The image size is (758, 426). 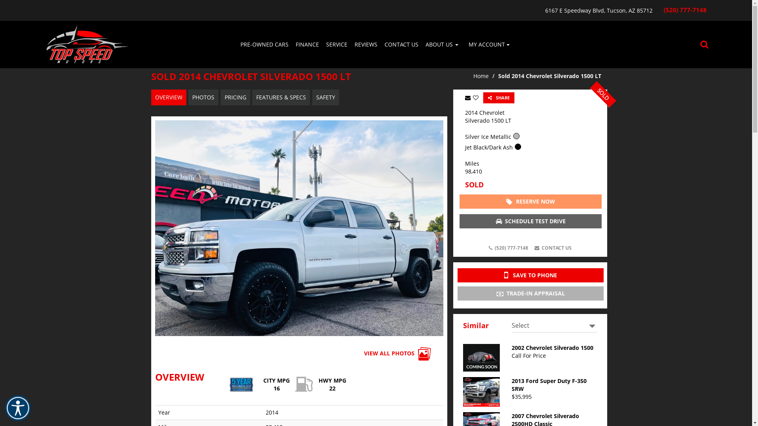 What do you see at coordinates (281, 97) in the screenshot?
I see `FEATURES & SPECS` at bounding box center [281, 97].